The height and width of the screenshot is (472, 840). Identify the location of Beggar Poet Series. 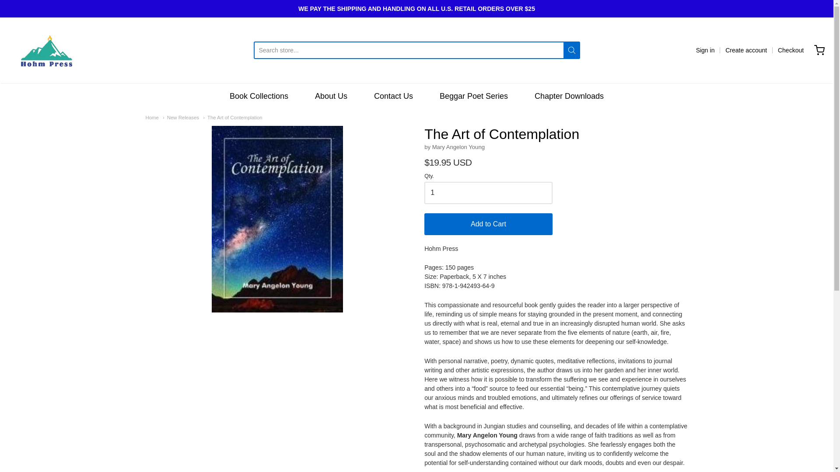
(473, 96).